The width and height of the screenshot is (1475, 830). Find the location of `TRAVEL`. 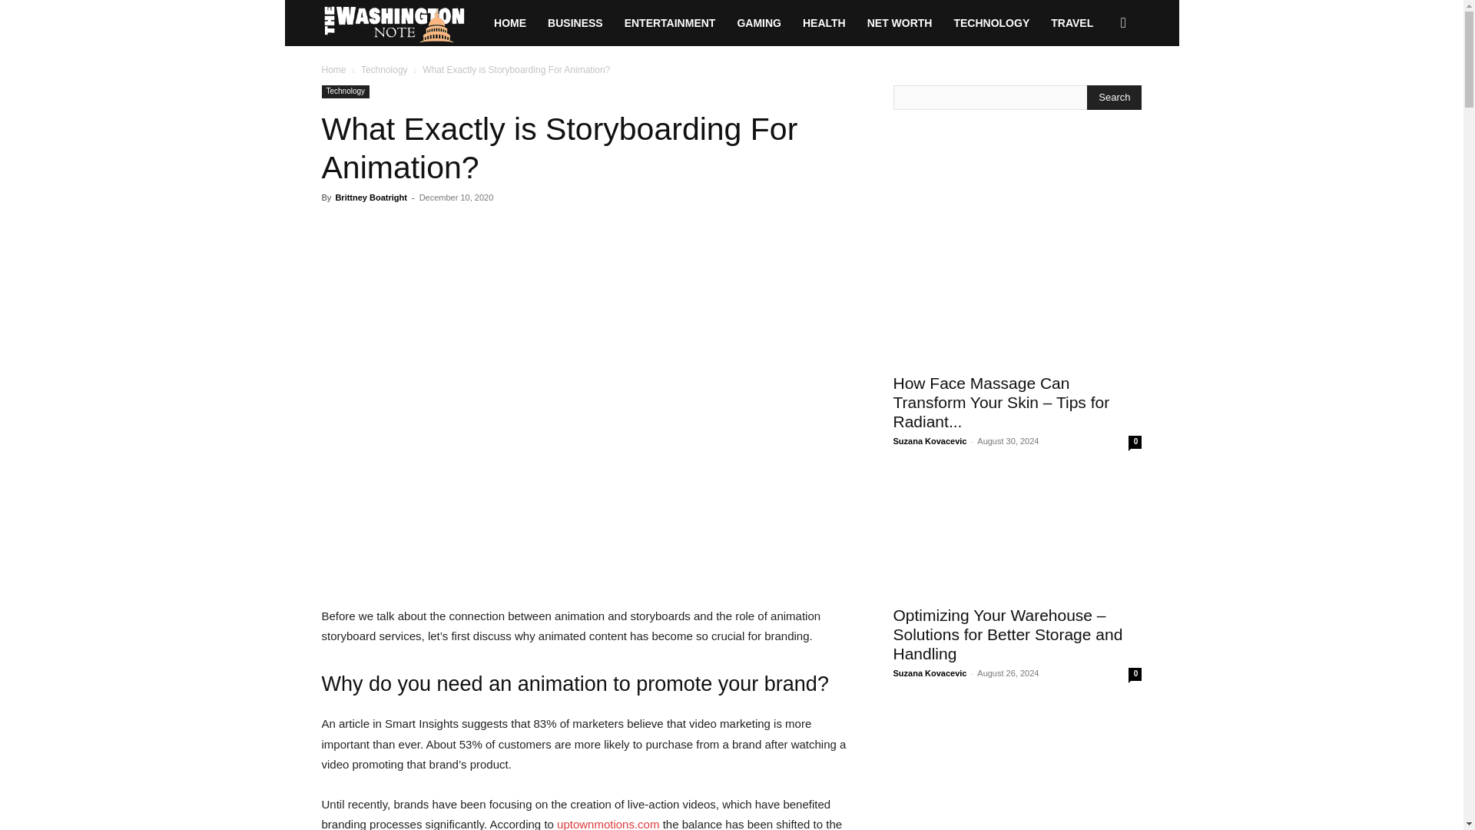

TRAVEL is located at coordinates (1071, 23).